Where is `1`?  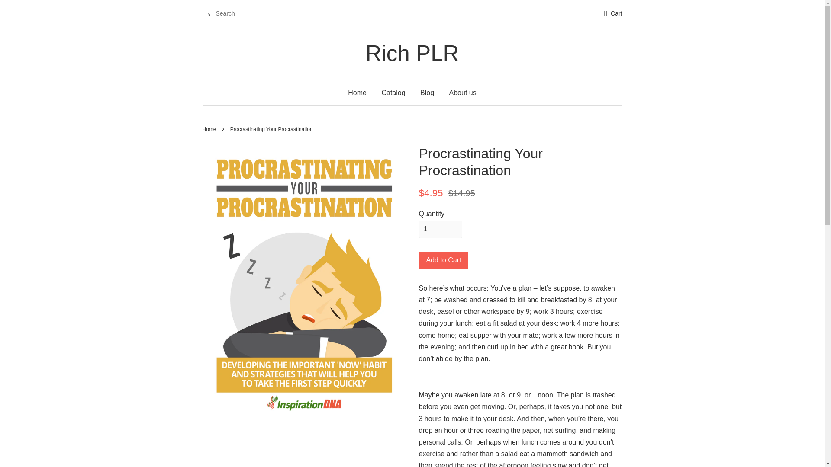
1 is located at coordinates (440, 229).